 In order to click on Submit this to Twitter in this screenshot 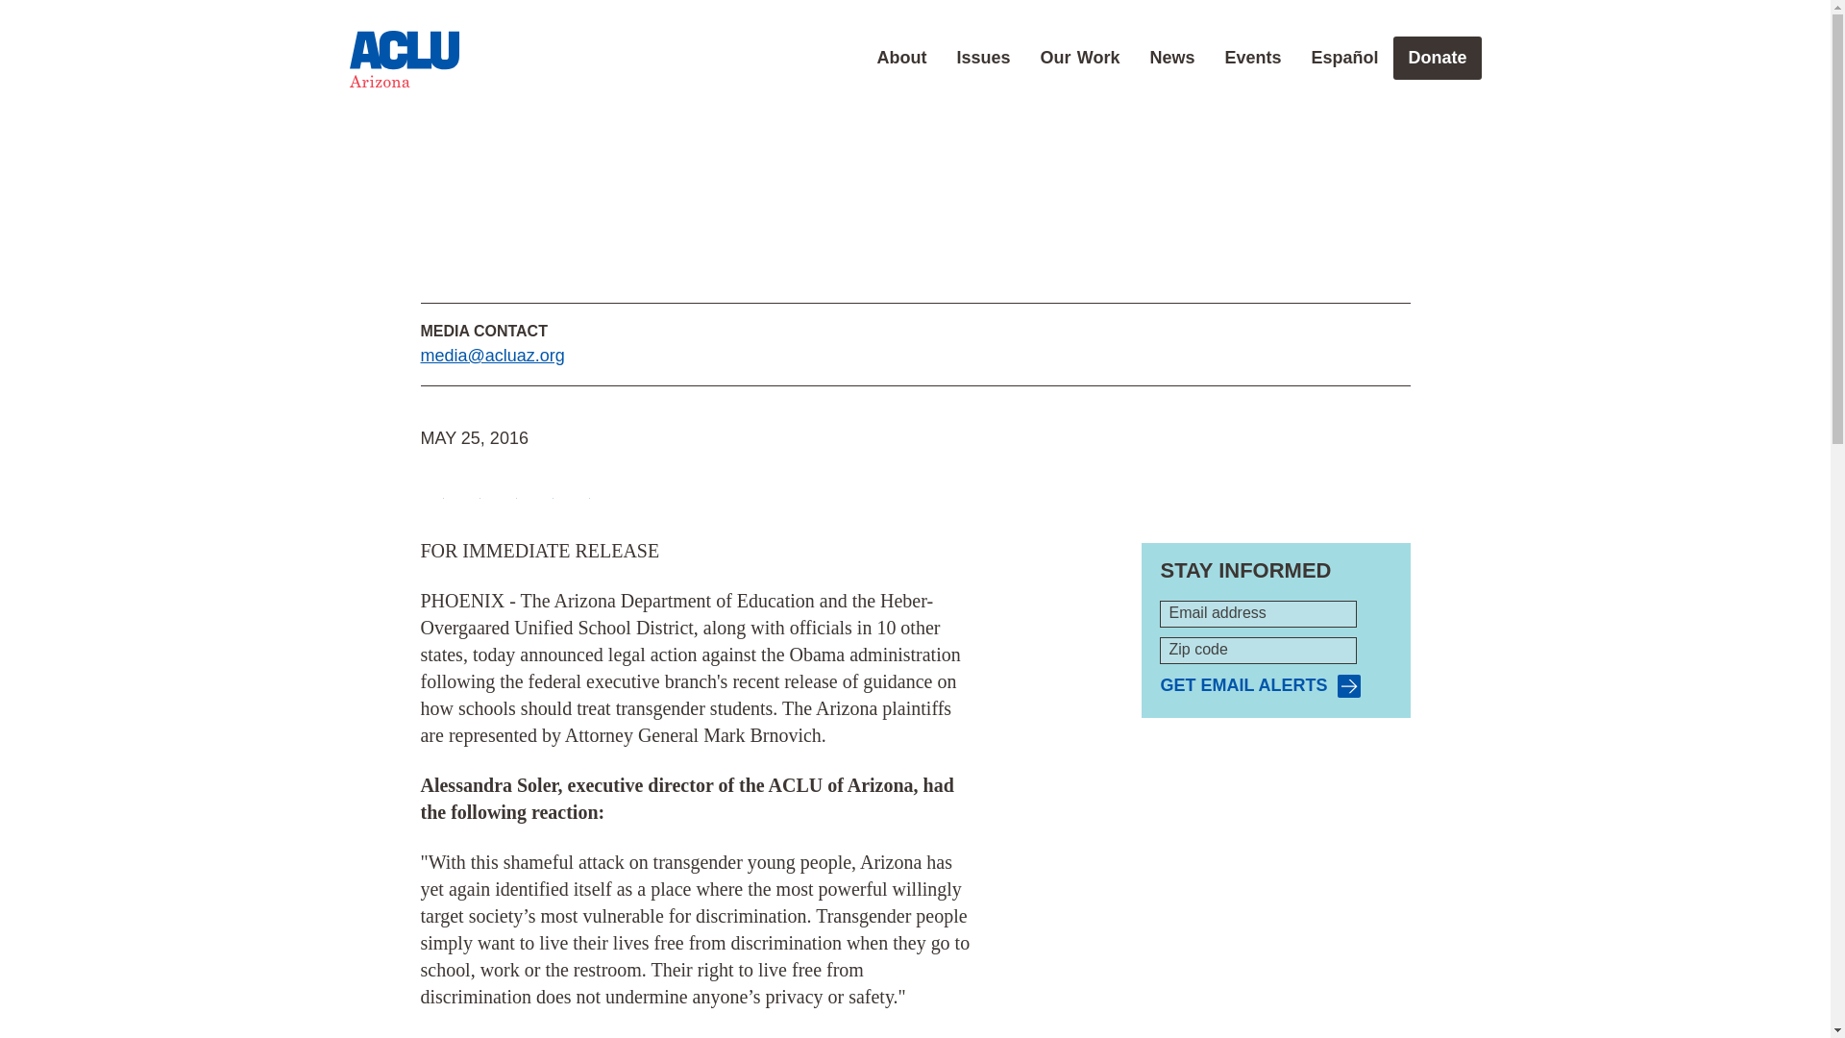, I will do `click(469, 488)`.